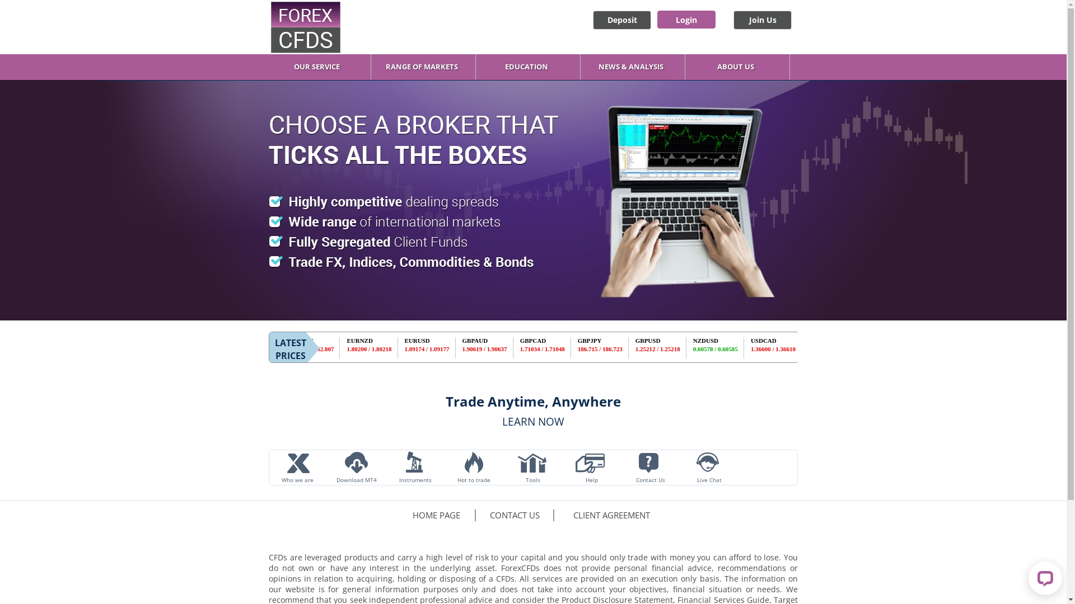 This screenshot has height=604, width=1075. I want to click on Contact Us, so click(651, 469).